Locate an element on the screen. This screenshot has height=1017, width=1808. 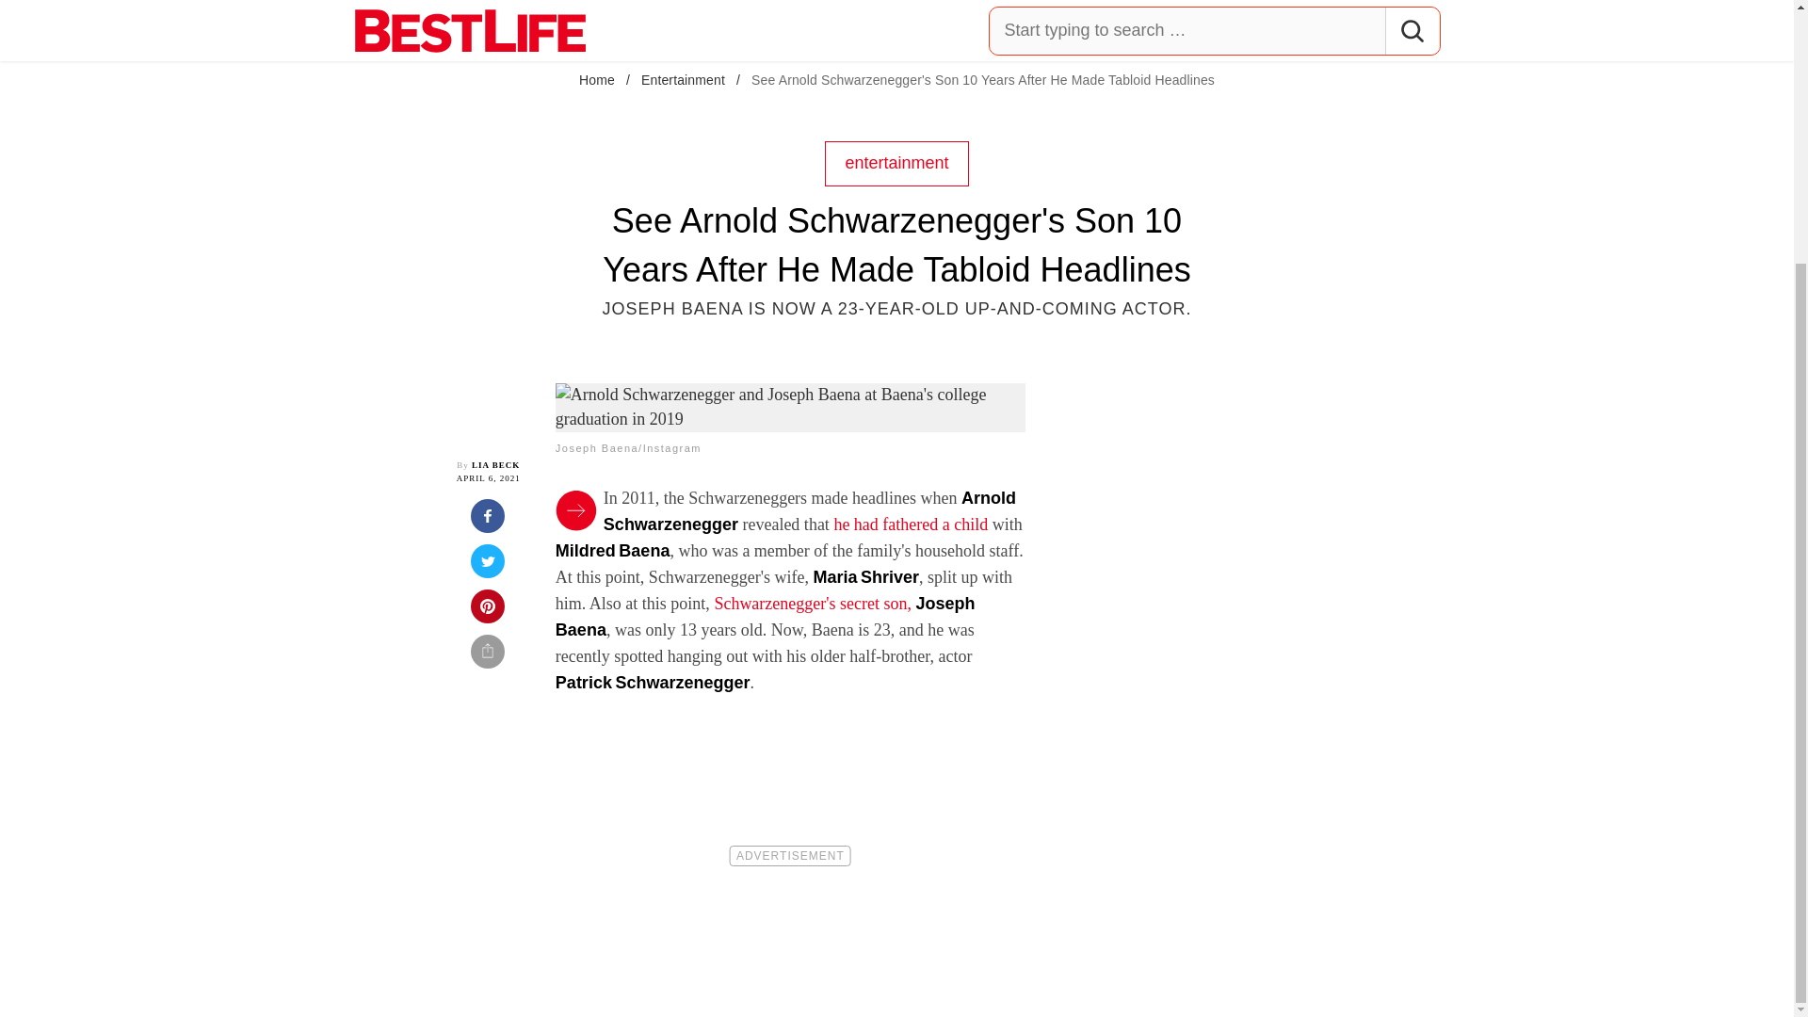
Share on Facebook is located at coordinates (488, 522).